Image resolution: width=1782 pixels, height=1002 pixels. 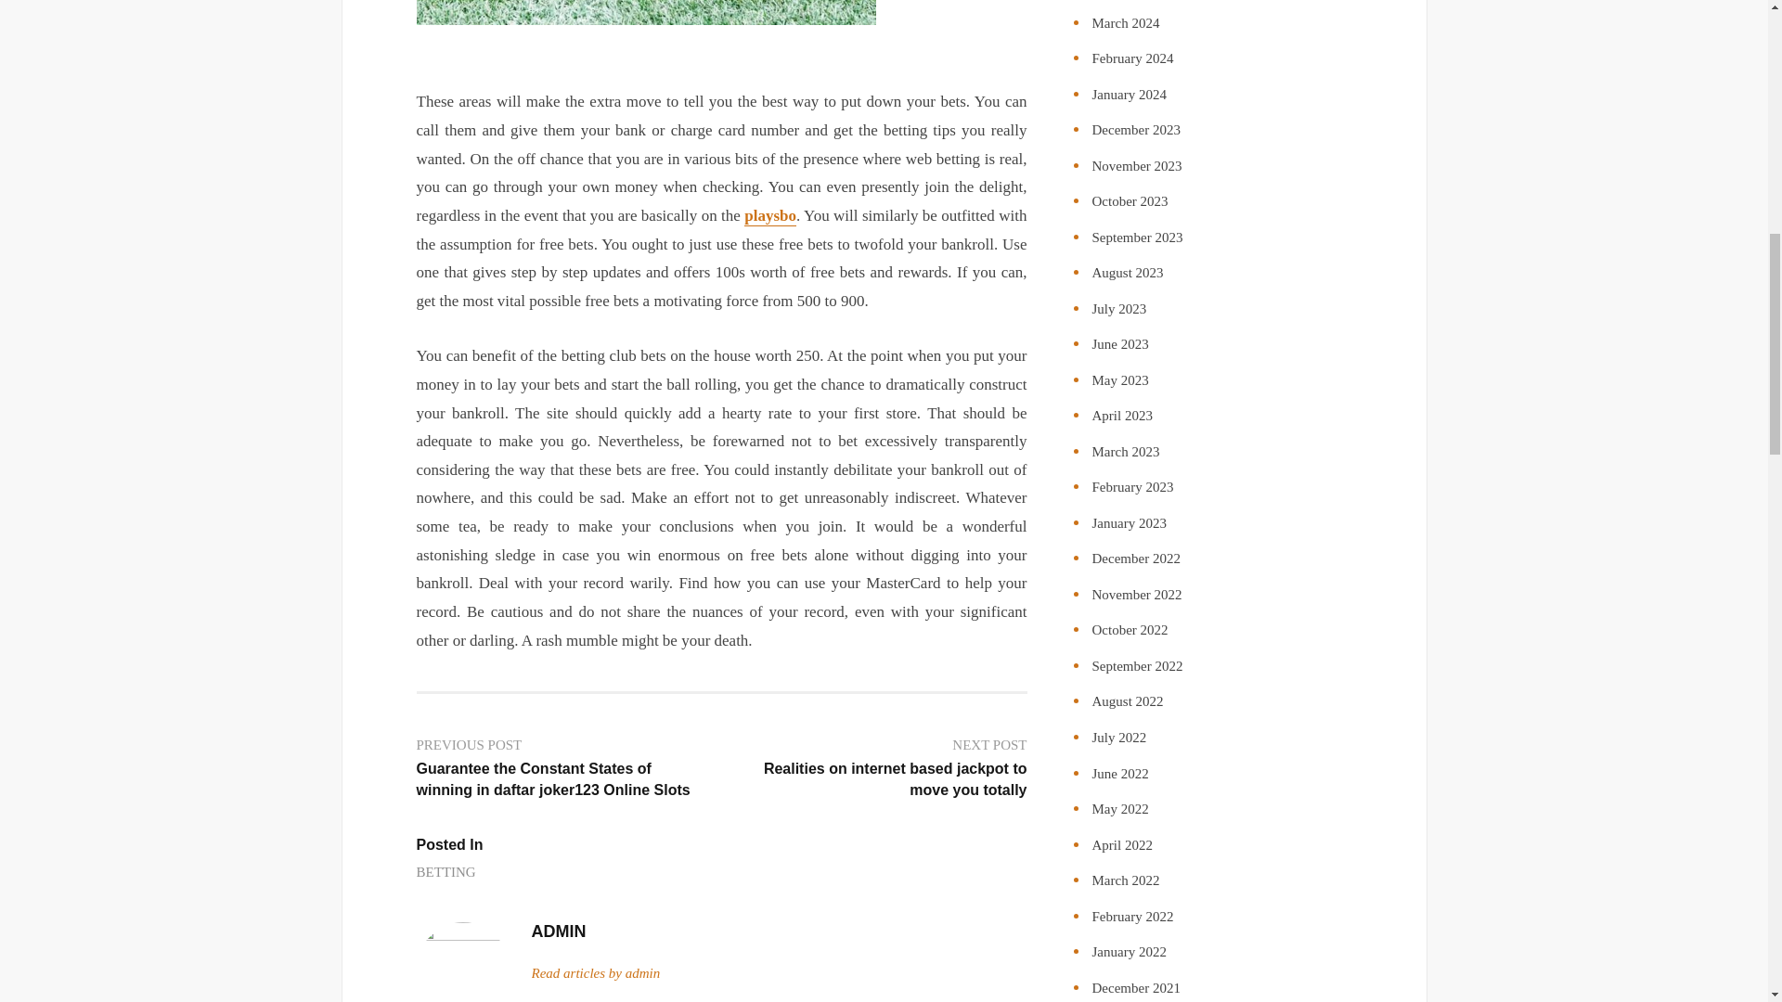 I want to click on June 2023, so click(x=1119, y=343).